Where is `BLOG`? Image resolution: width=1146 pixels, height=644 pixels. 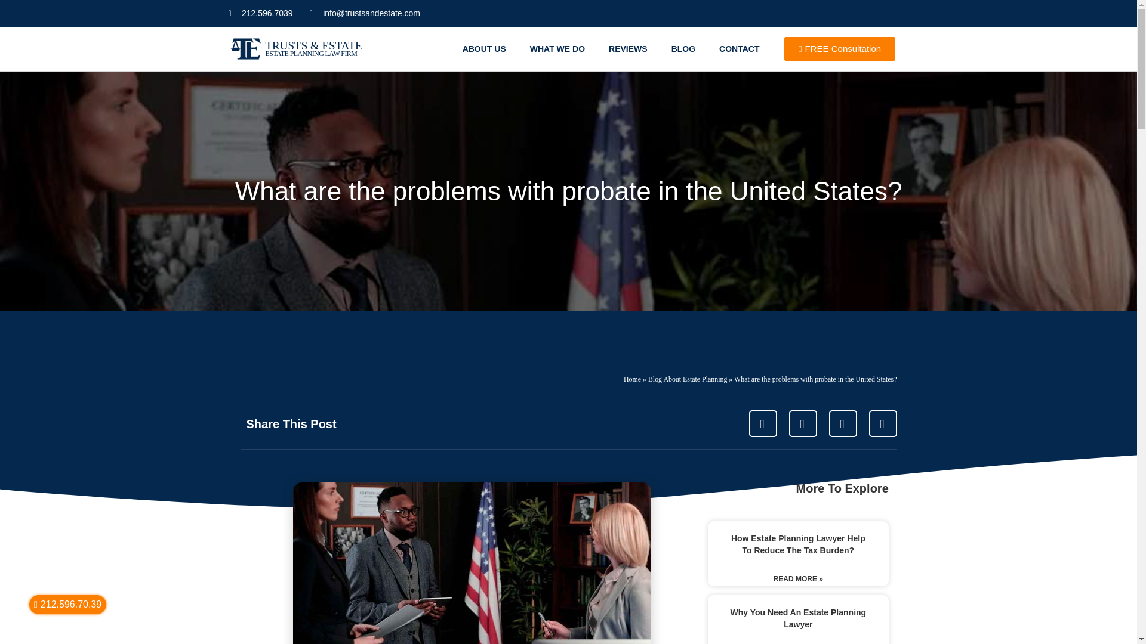 BLOG is located at coordinates (683, 49).